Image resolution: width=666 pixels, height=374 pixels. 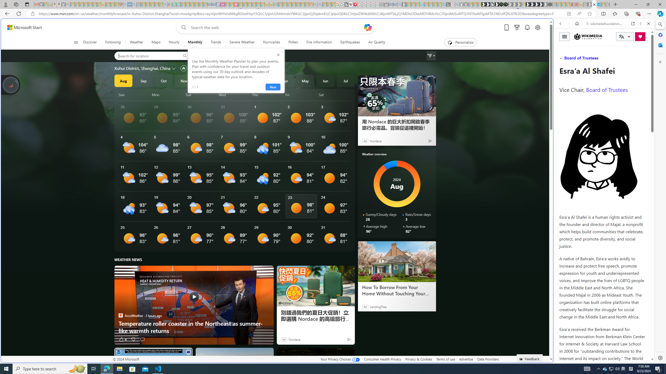 What do you see at coordinates (272, 42) in the screenshot?
I see `Hurricanes` at bounding box center [272, 42].